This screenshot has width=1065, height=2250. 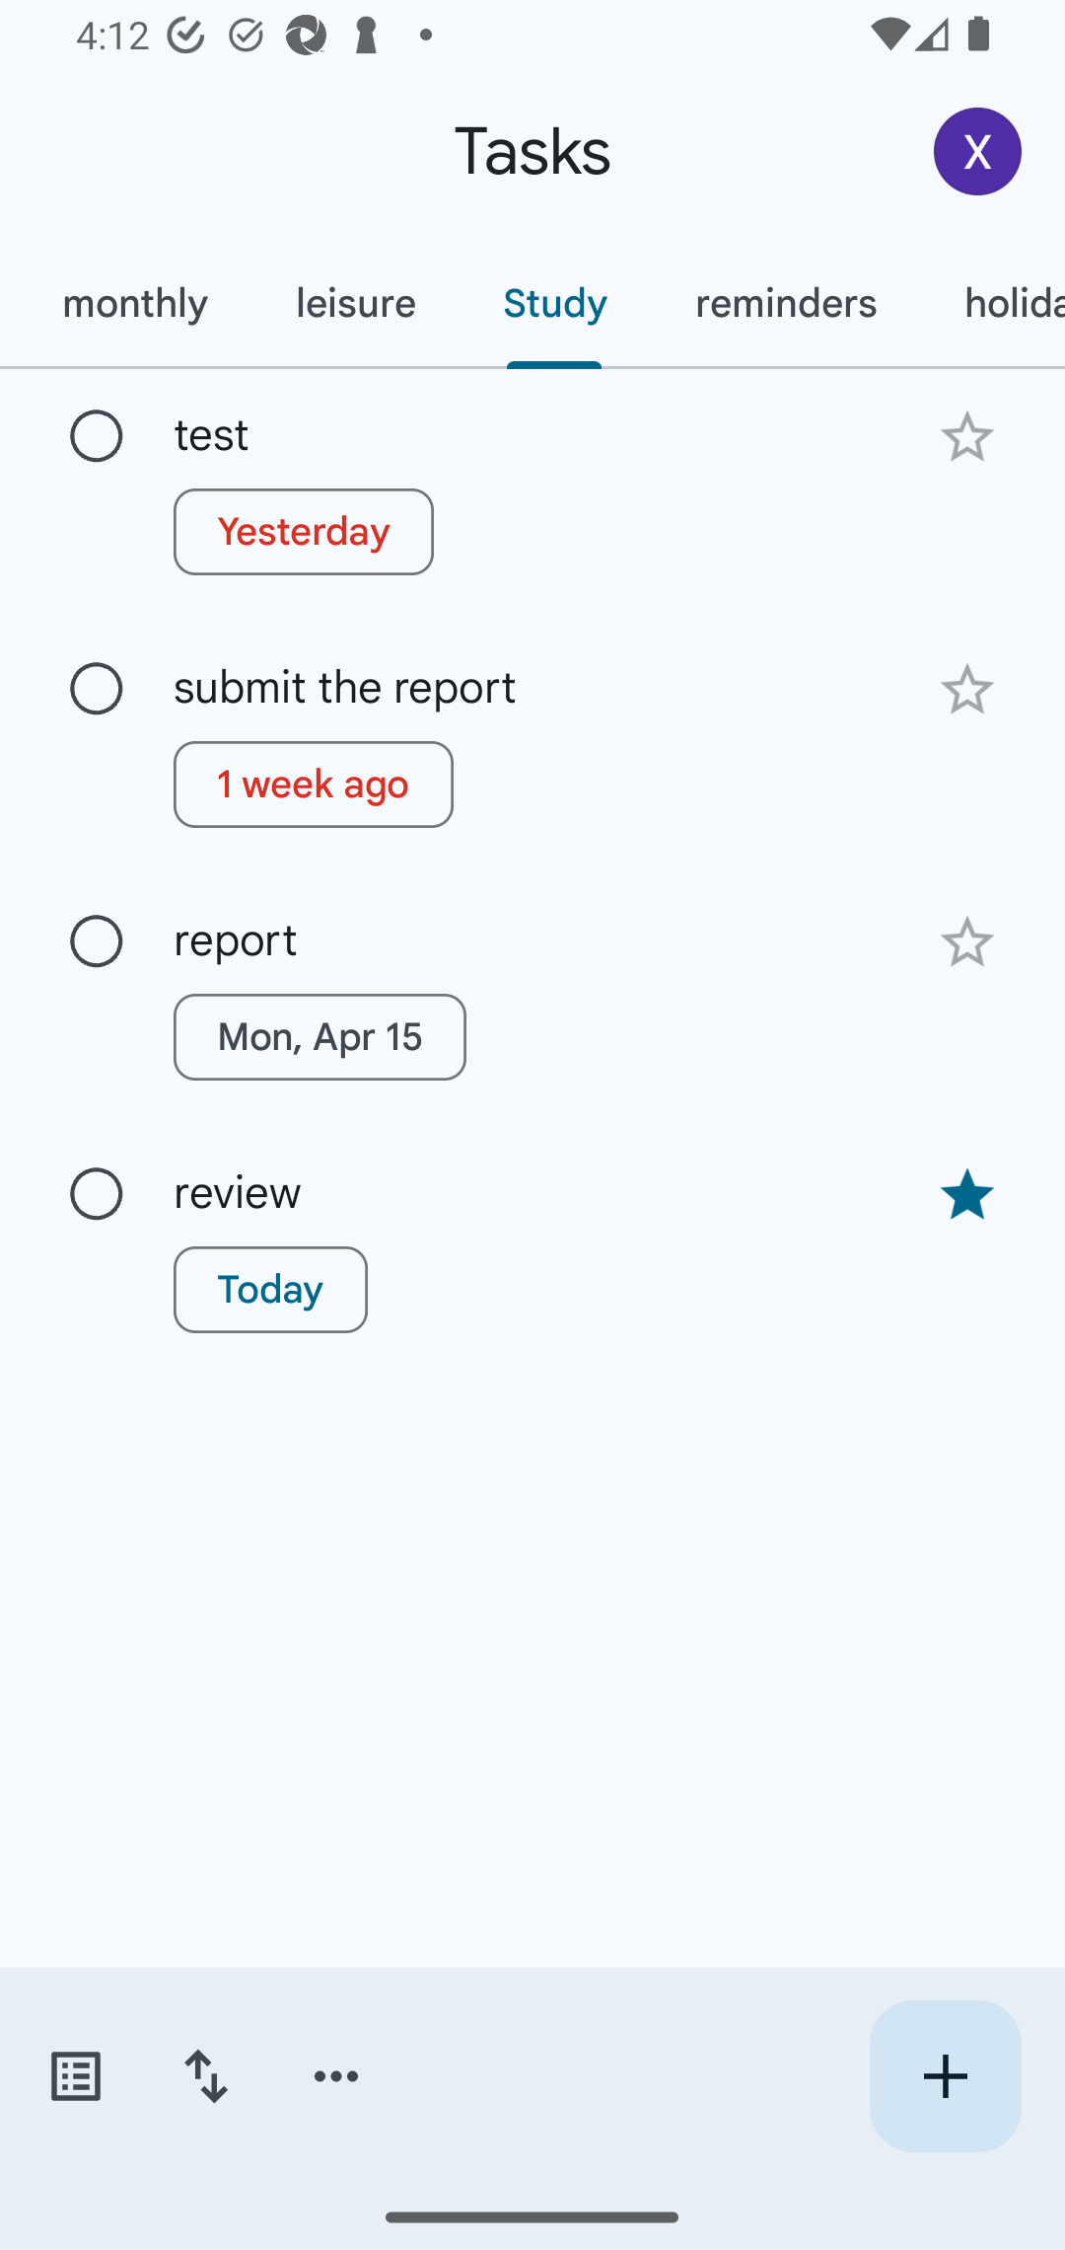 I want to click on leisure, so click(x=355, y=303).